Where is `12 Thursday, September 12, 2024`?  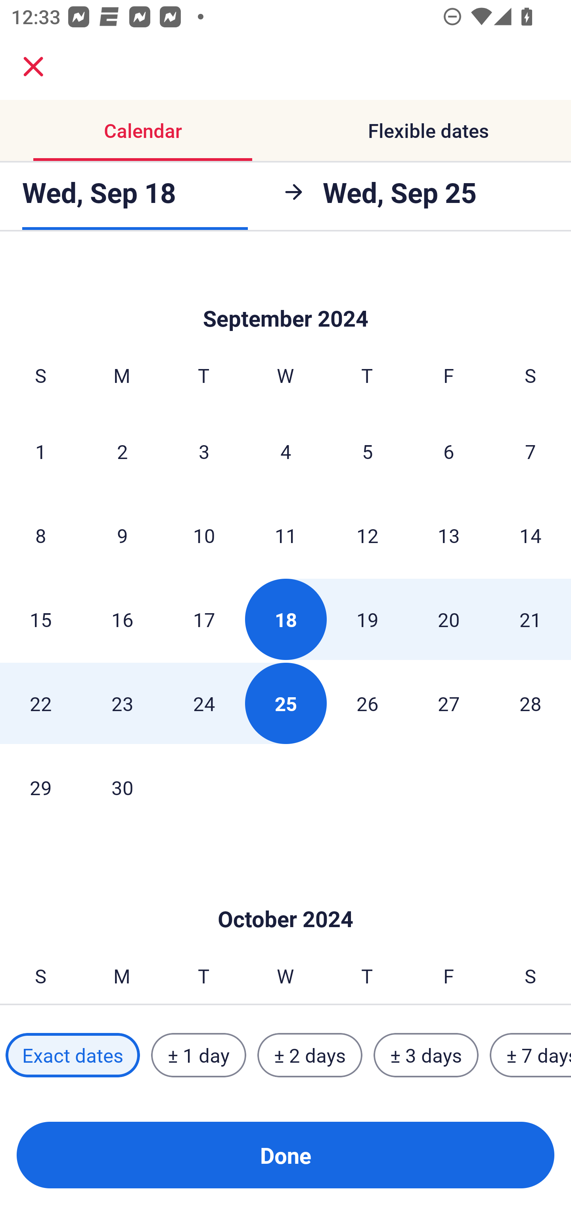 12 Thursday, September 12, 2024 is located at coordinates (367, 536).